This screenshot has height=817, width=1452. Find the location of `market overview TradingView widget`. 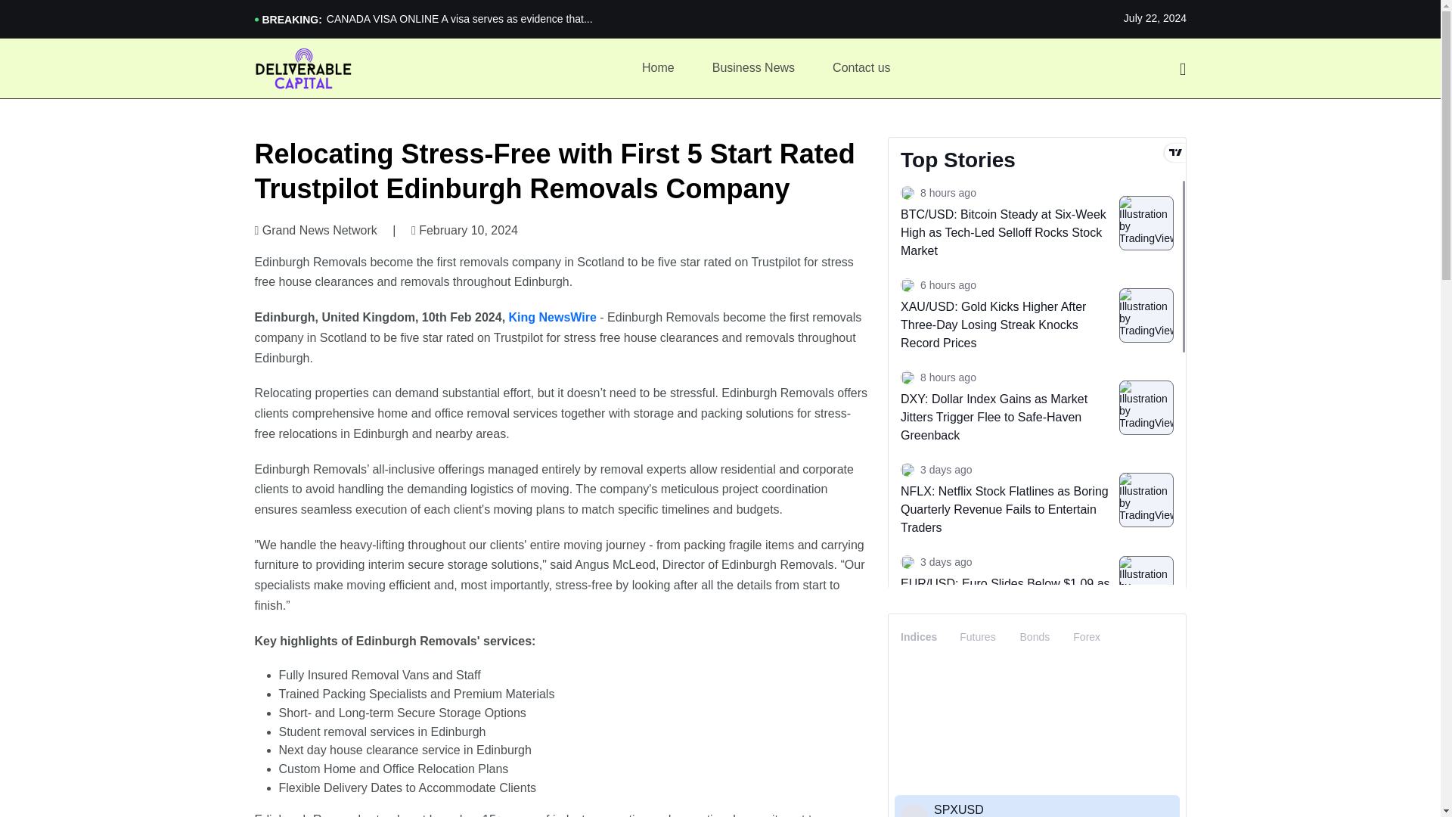

market overview TradingView widget is located at coordinates (1036, 716).